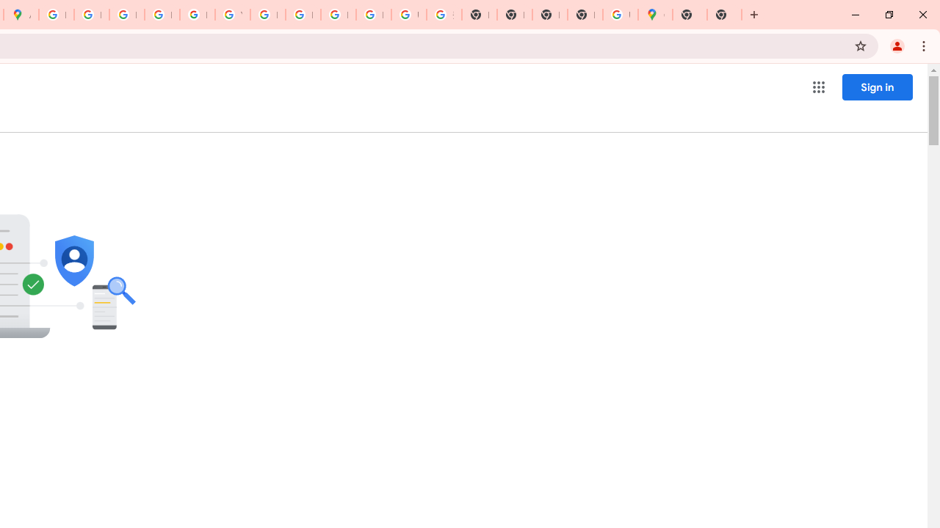  What do you see at coordinates (585, 15) in the screenshot?
I see `New Tab` at bounding box center [585, 15].